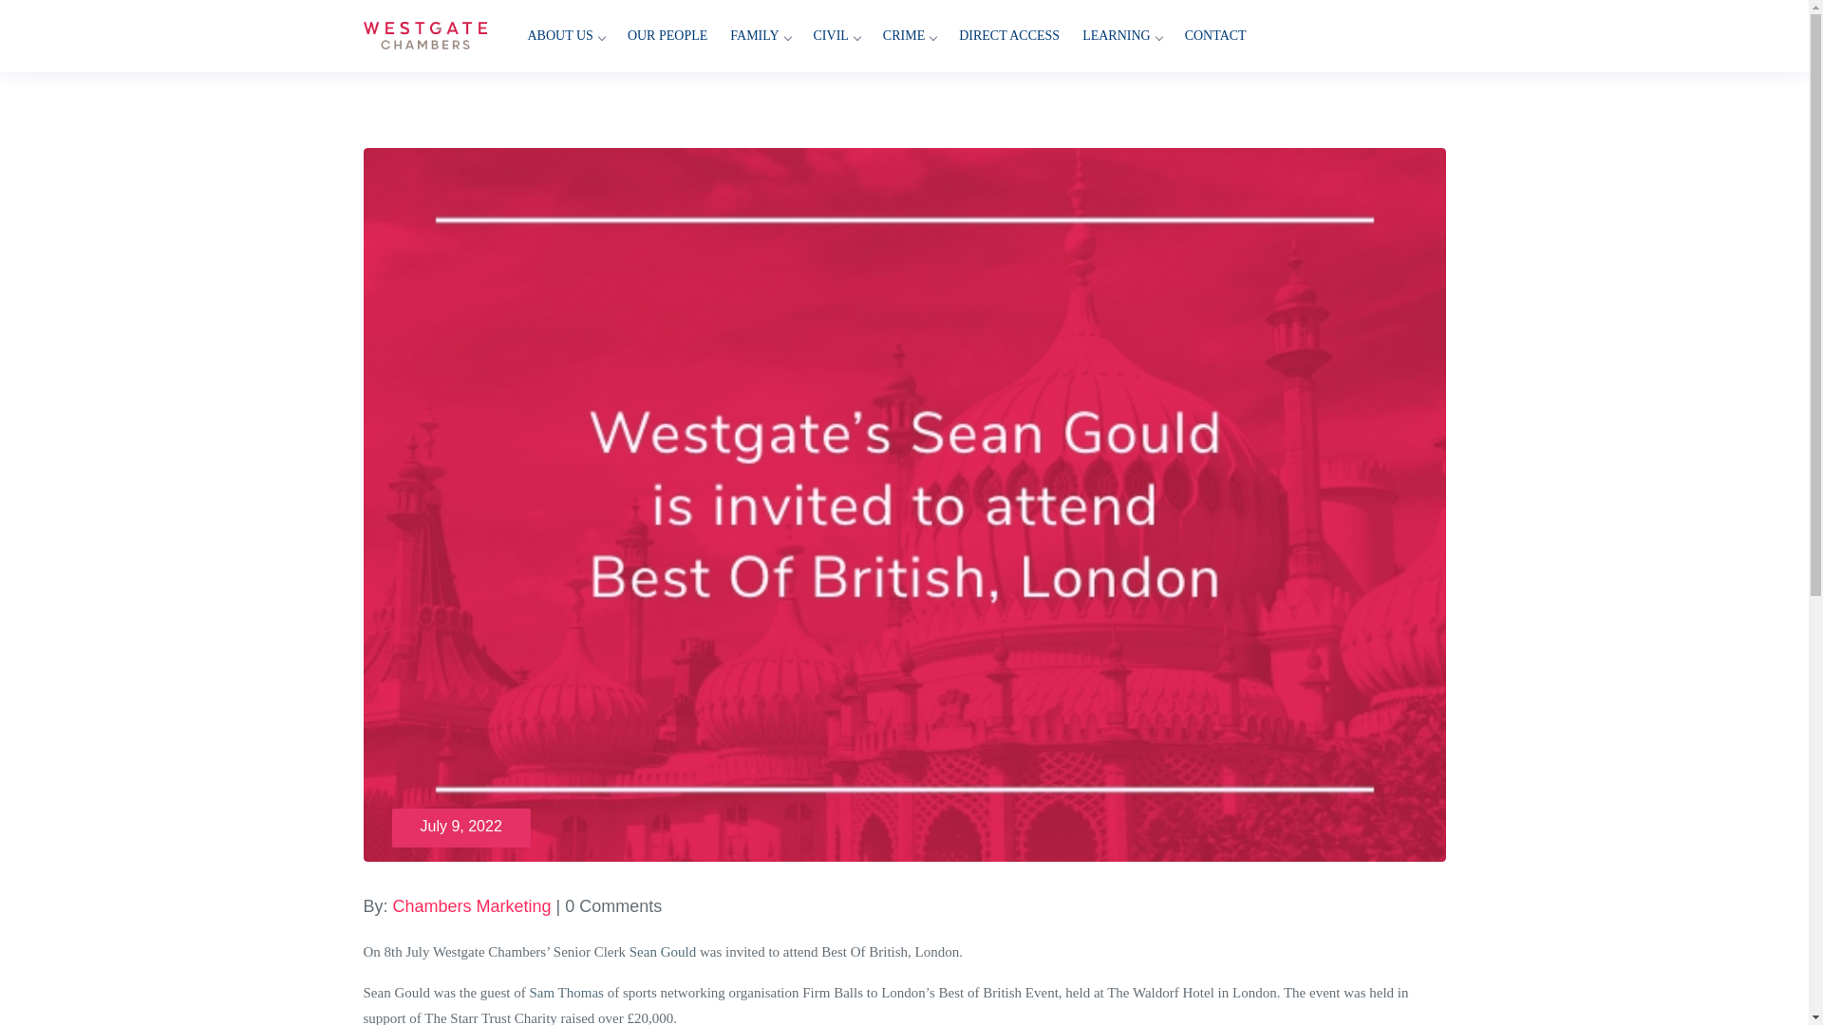 The width and height of the screenshot is (1823, 1025). I want to click on DIRECT ACCESS, so click(1009, 36).